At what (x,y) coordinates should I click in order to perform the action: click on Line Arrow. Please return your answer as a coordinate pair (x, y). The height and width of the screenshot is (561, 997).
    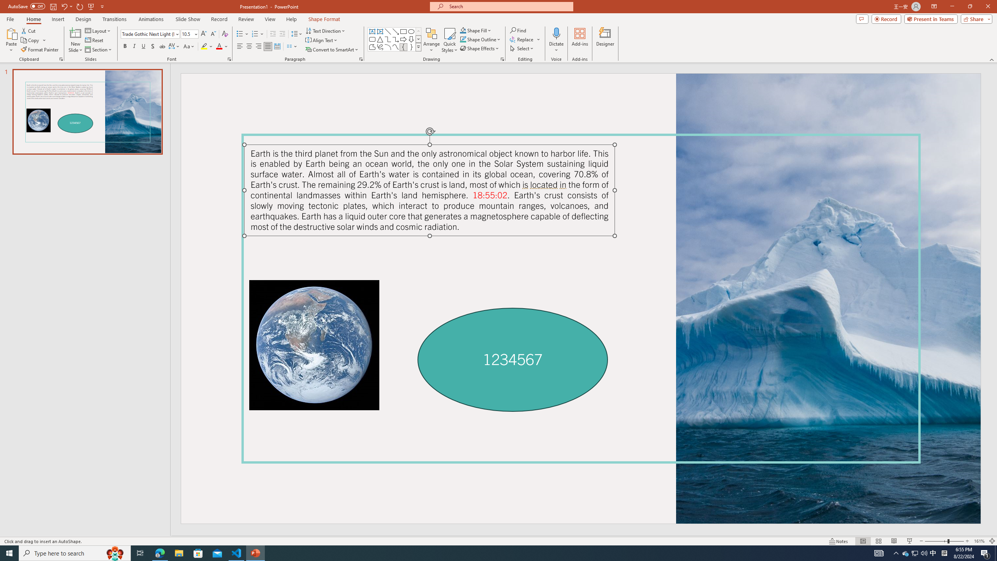
    Looking at the image, I should click on (396, 31).